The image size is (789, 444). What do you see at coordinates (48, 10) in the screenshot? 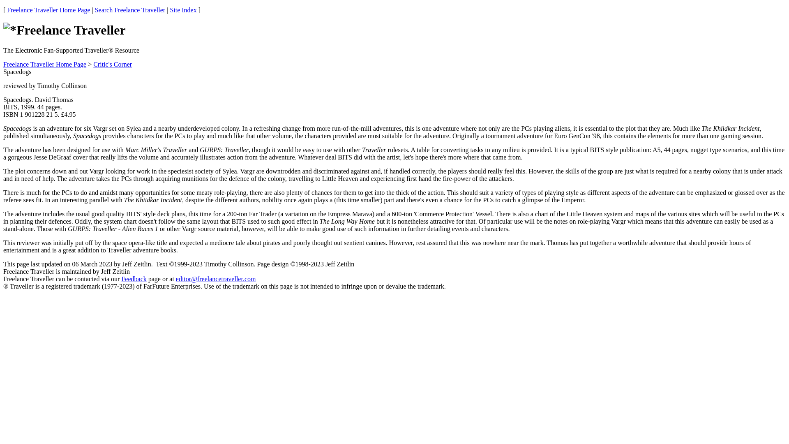
I see `Freelance Traveller Home Page` at bounding box center [48, 10].